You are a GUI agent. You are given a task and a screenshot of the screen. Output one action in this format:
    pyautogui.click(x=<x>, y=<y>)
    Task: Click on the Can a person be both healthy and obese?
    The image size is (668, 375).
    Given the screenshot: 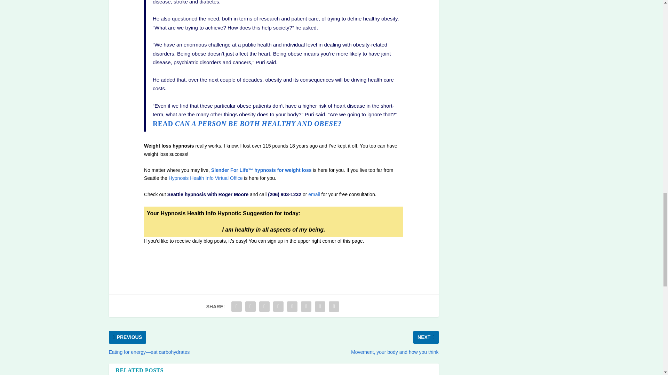 What is the action you would take?
    pyautogui.click(x=247, y=124)
    